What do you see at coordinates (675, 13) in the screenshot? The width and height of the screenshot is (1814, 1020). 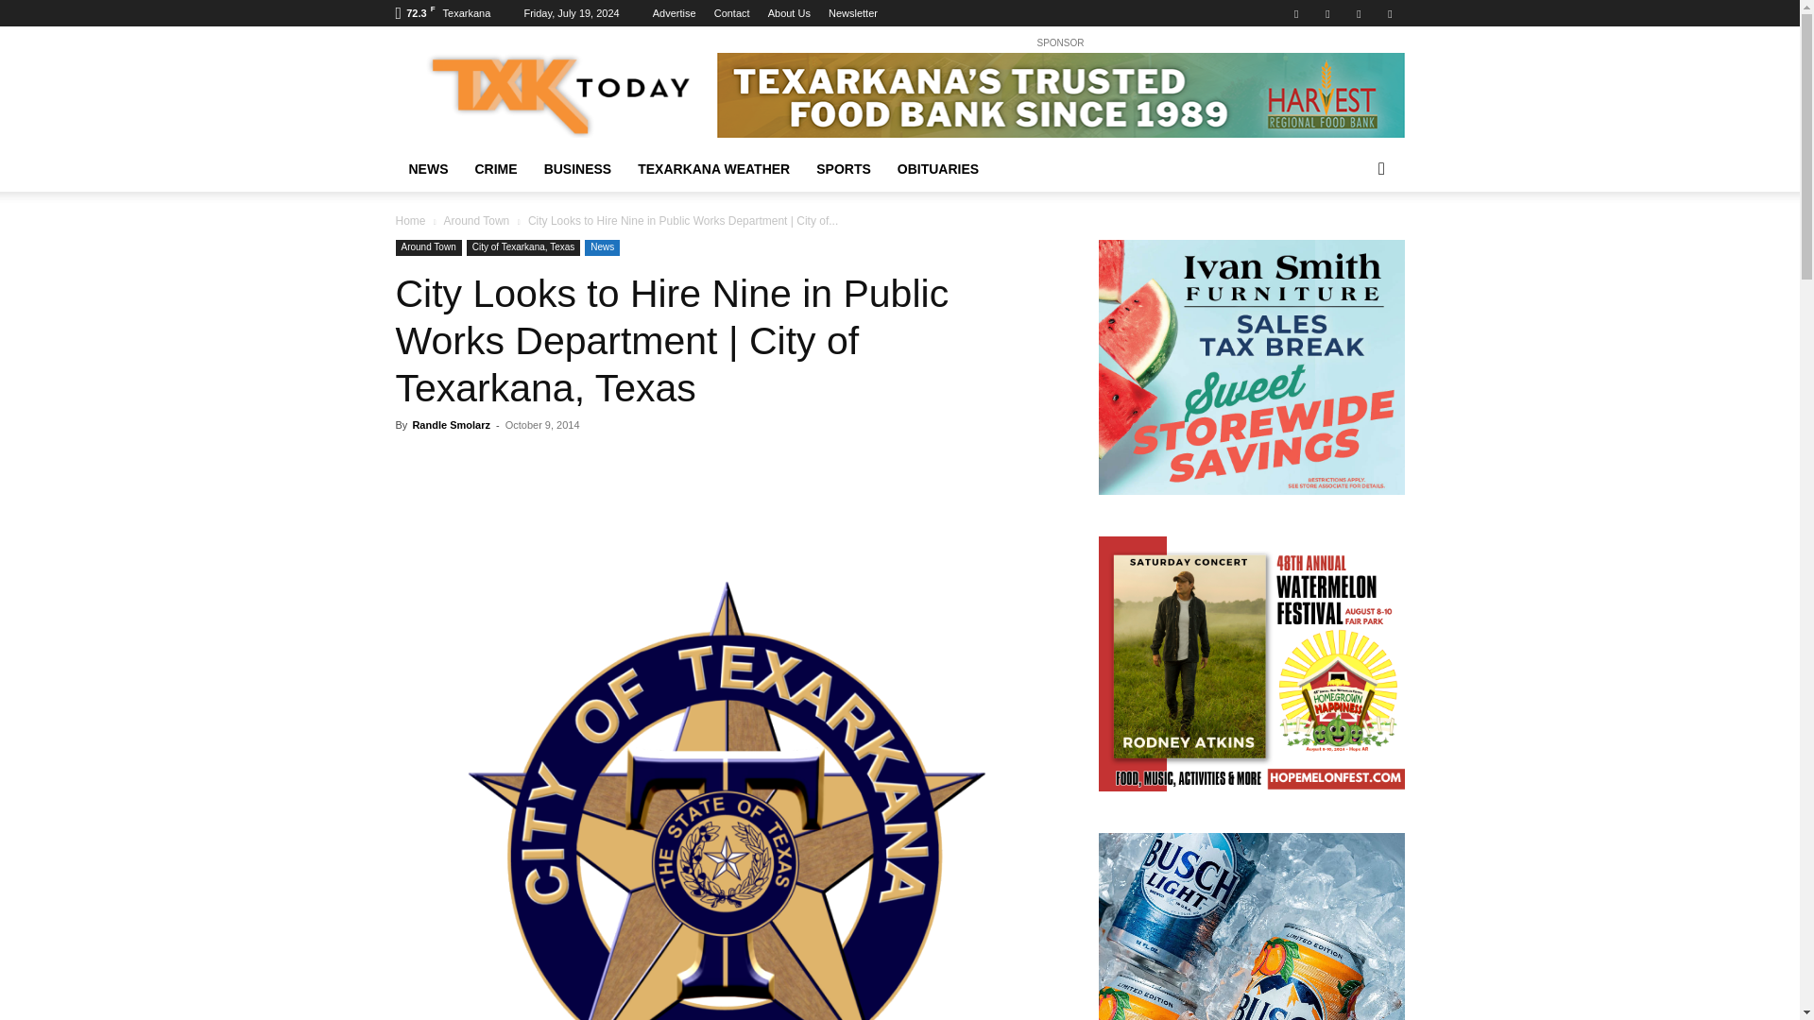 I see `Advertise` at bounding box center [675, 13].